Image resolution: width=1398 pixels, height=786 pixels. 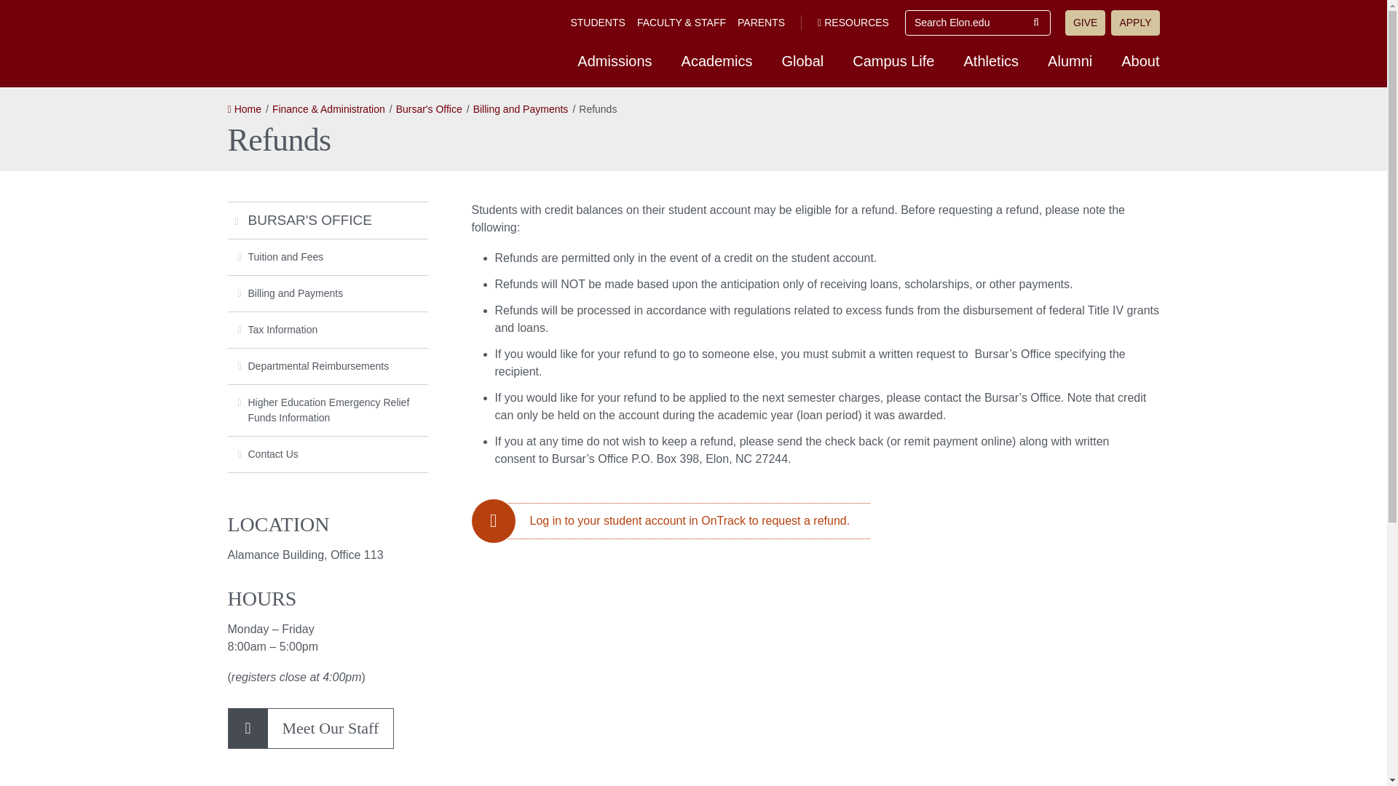 I want to click on APPLY, so click(x=1134, y=23).